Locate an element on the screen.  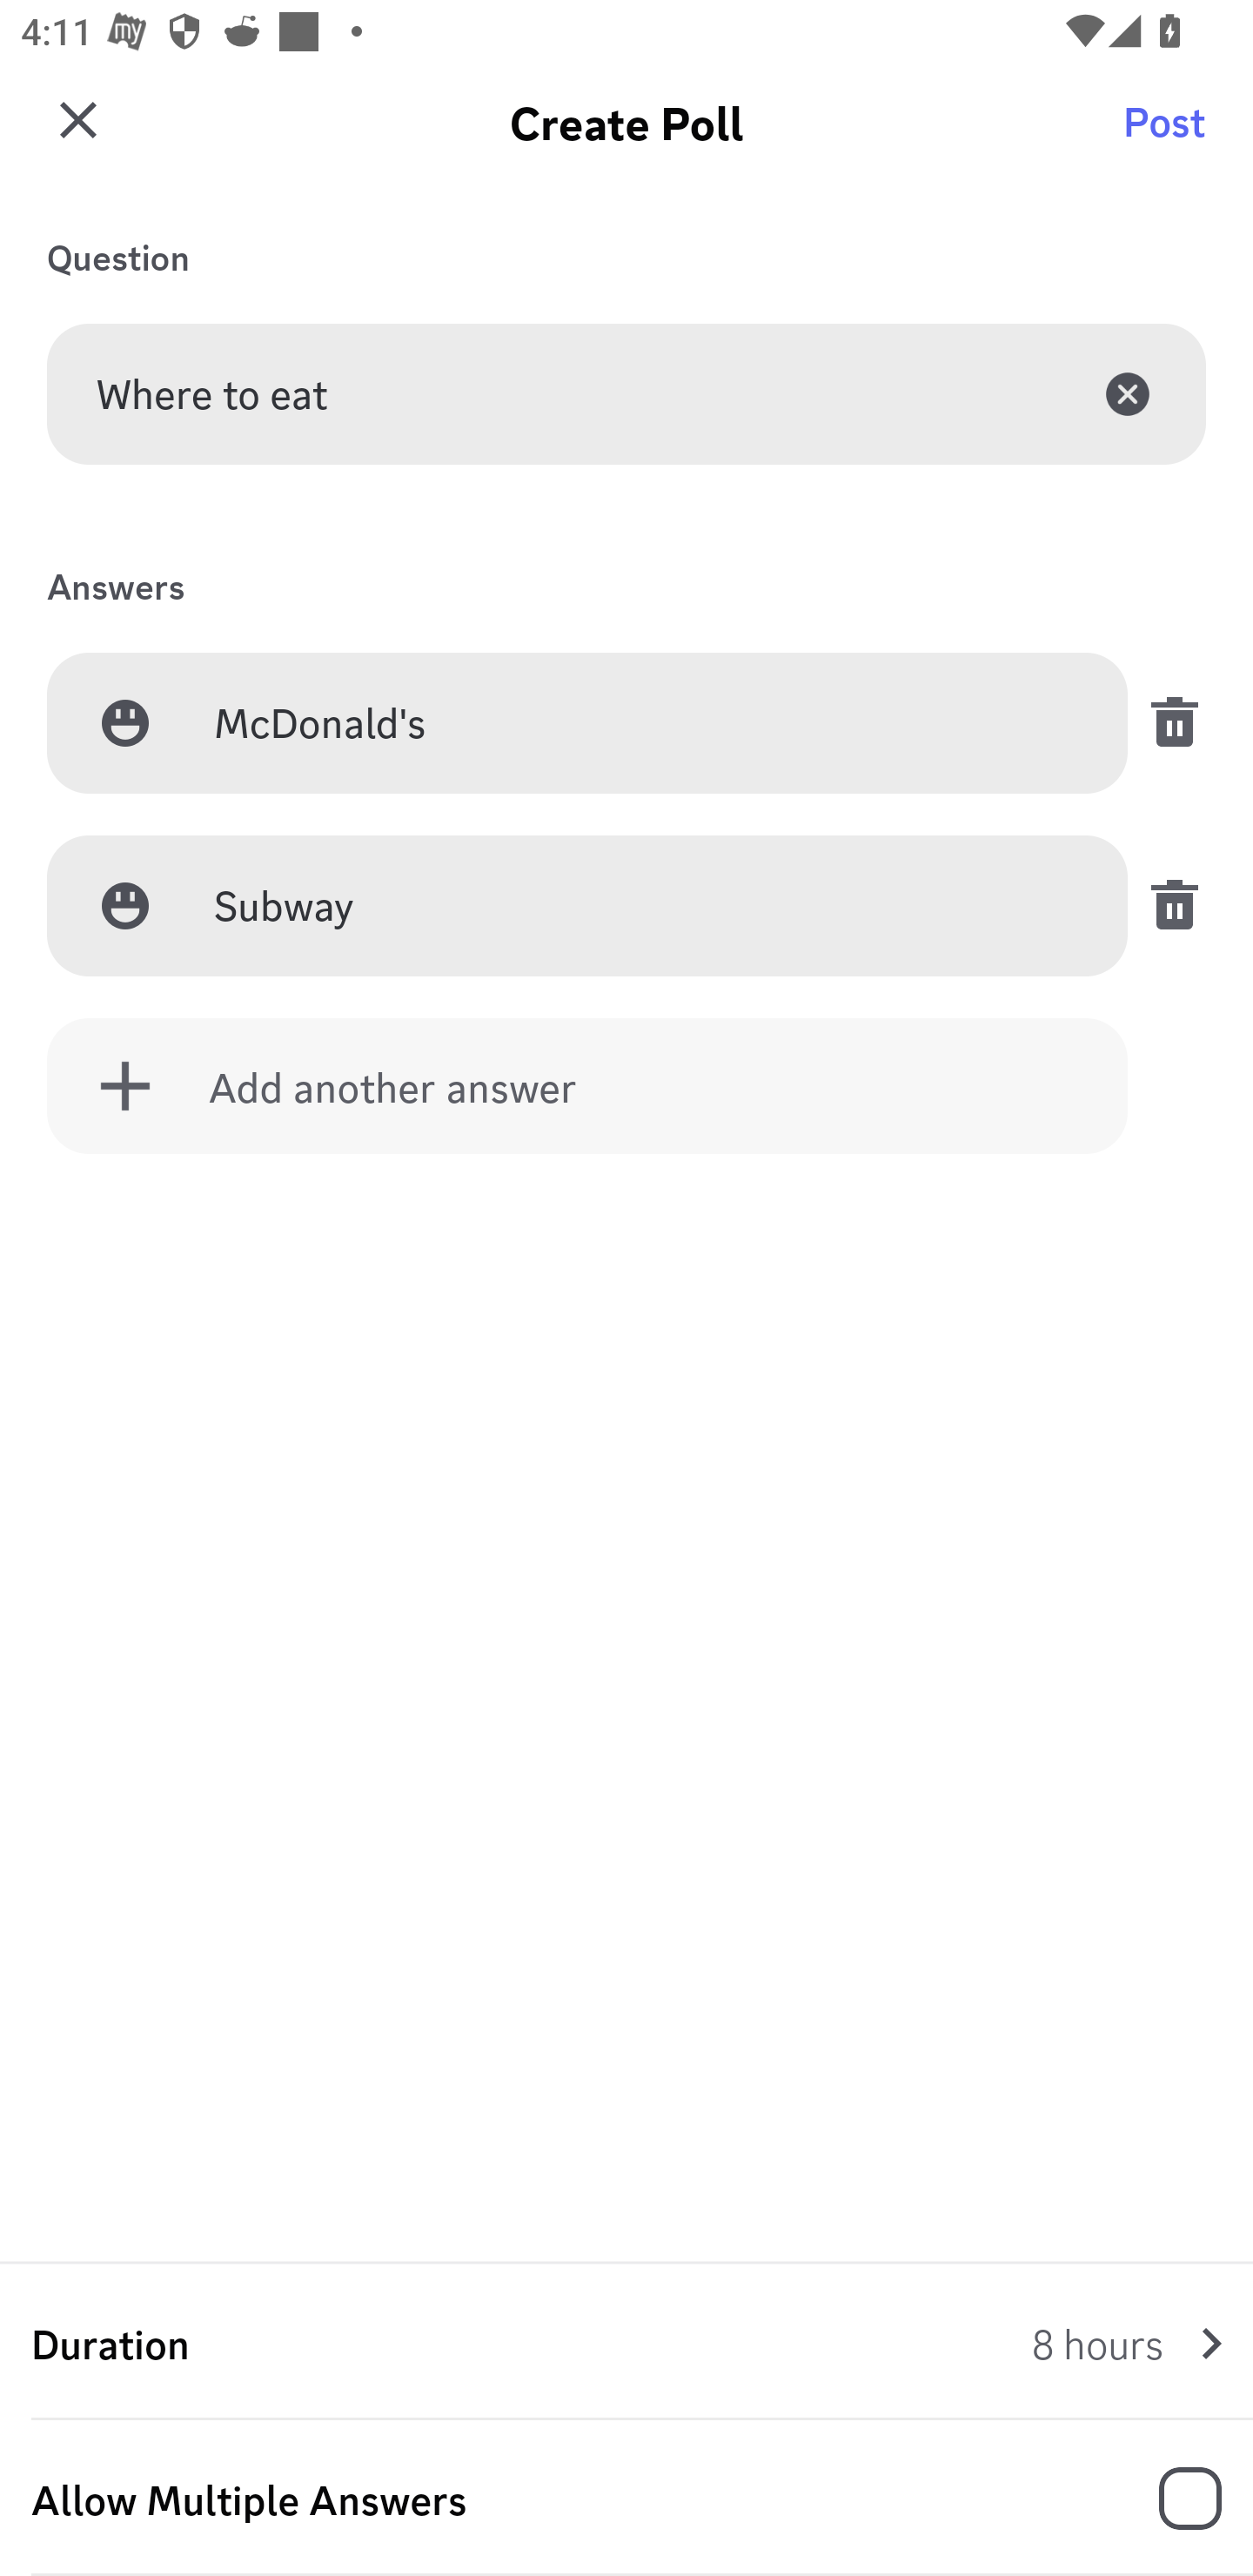
Allow Multiple Answers,  Allow Multiple Answers is located at coordinates (626, 2499).